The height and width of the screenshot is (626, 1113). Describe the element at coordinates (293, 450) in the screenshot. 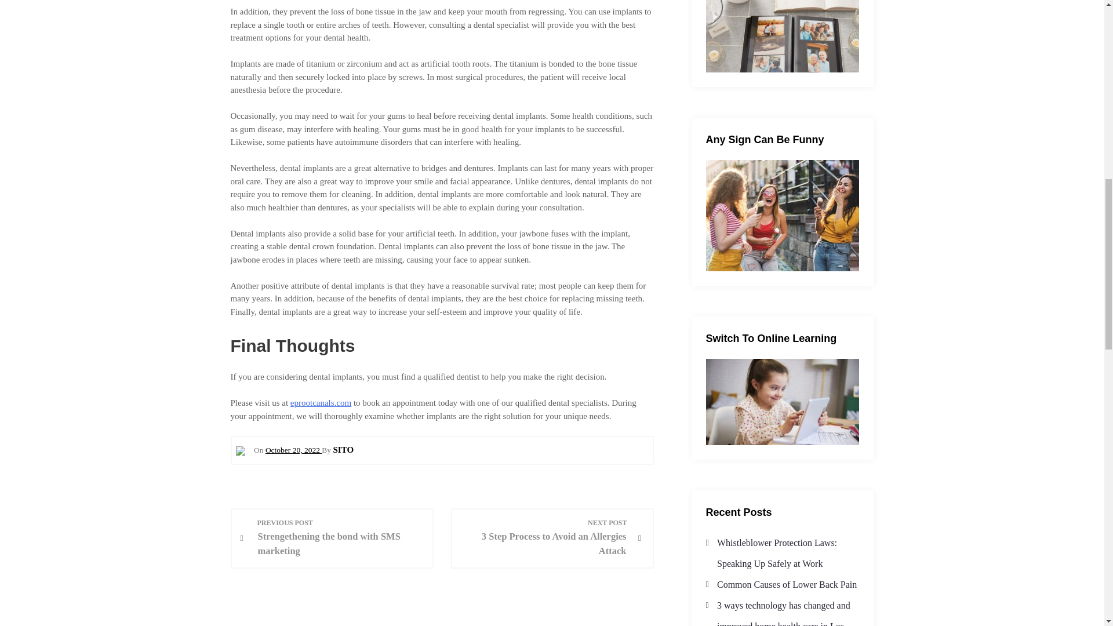

I see `October 20, 2022` at that location.